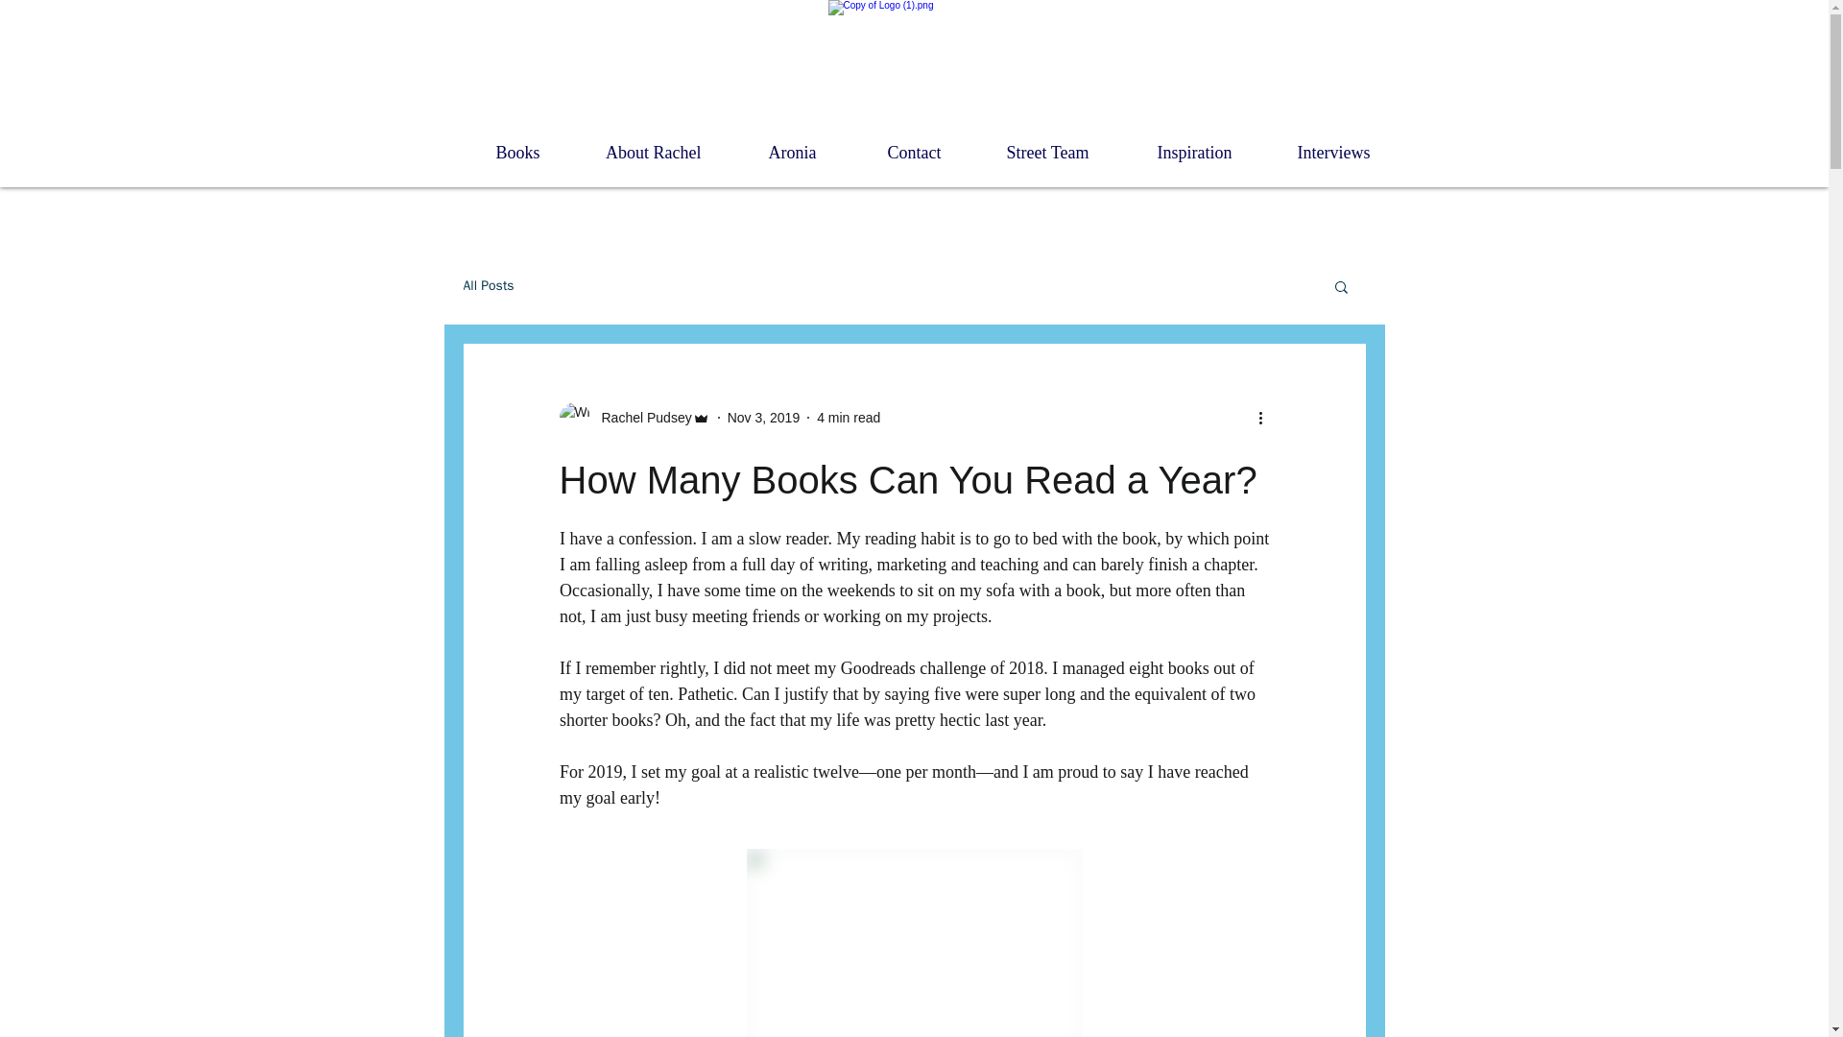  I want to click on About Rachel, so click(635, 152).